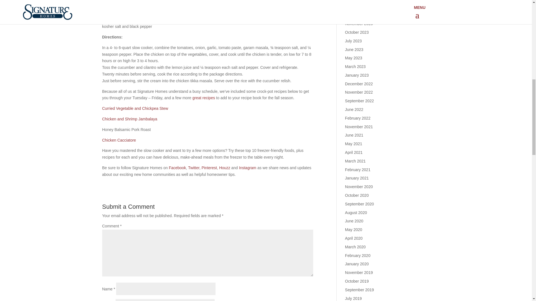  What do you see at coordinates (119, 140) in the screenshot?
I see `Chicken Cacciatore` at bounding box center [119, 140].